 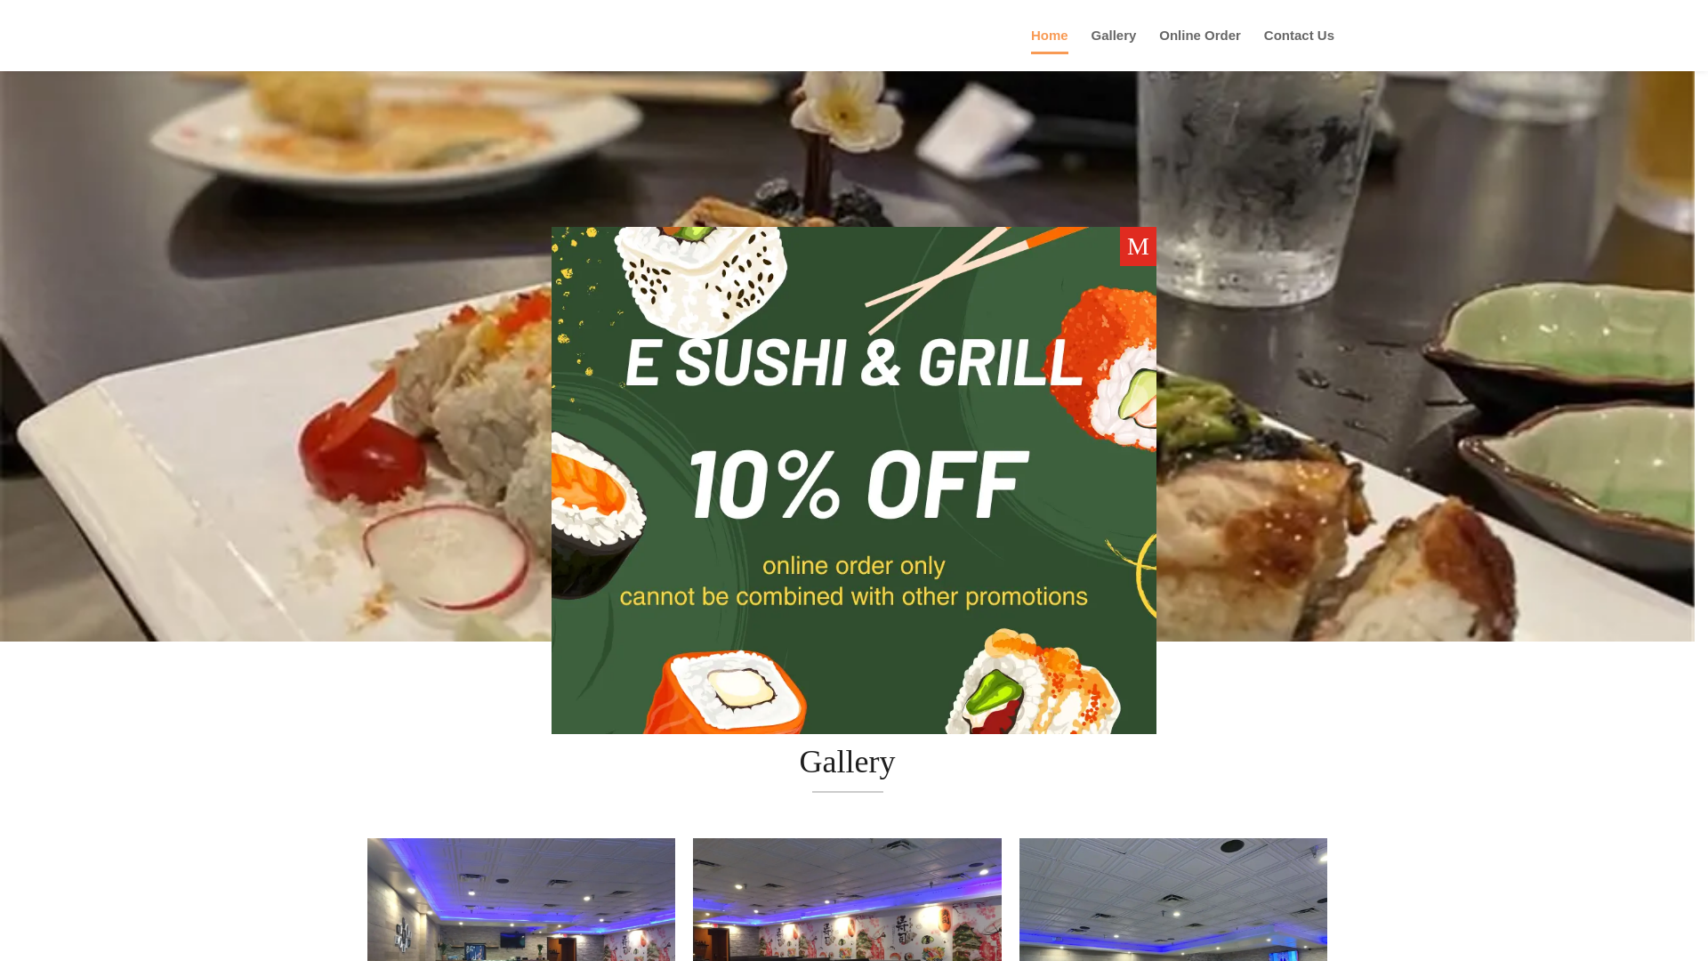 What do you see at coordinates (1200, 50) in the screenshot?
I see `Online Order` at bounding box center [1200, 50].